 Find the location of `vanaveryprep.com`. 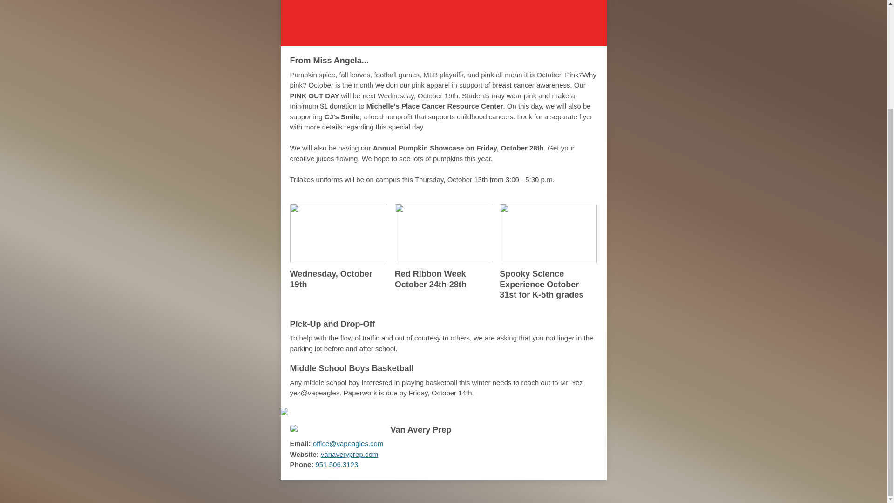

vanaveryprep.com is located at coordinates (349, 454).